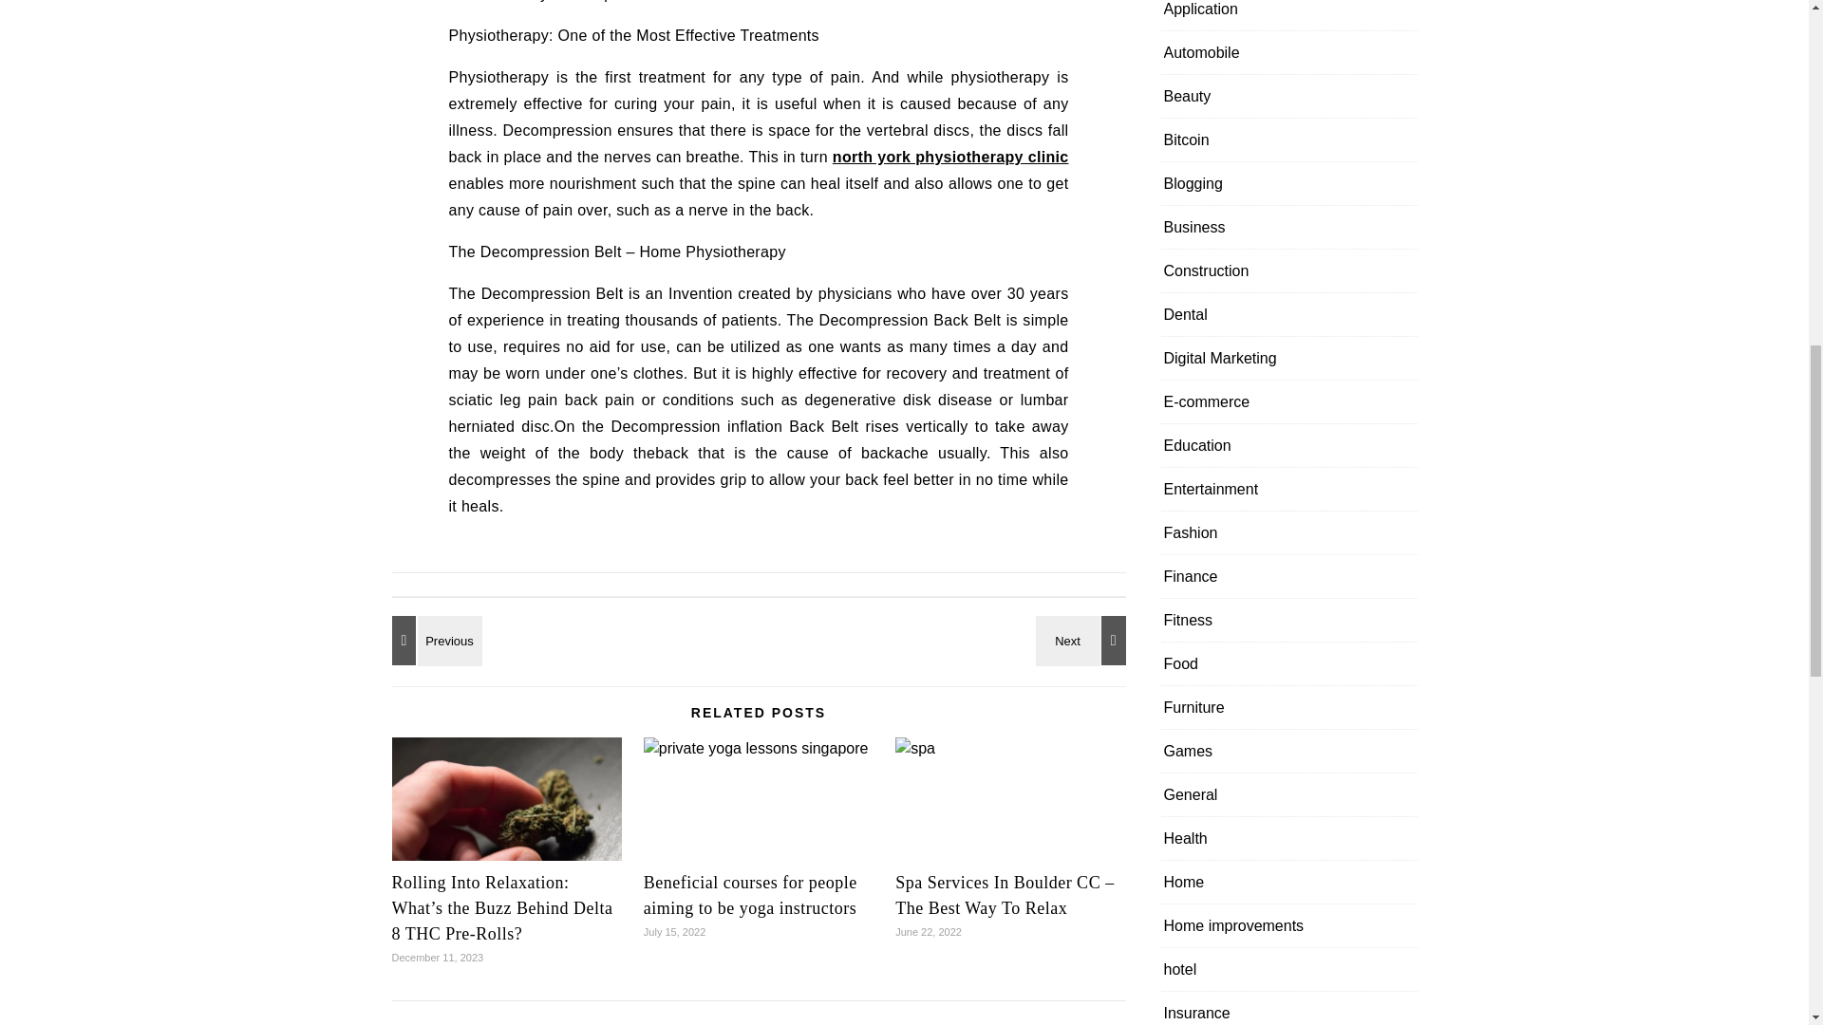 This screenshot has height=1025, width=1823. What do you see at coordinates (1200, 15) in the screenshot?
I see `Application` at bounding box center [1200, 15].